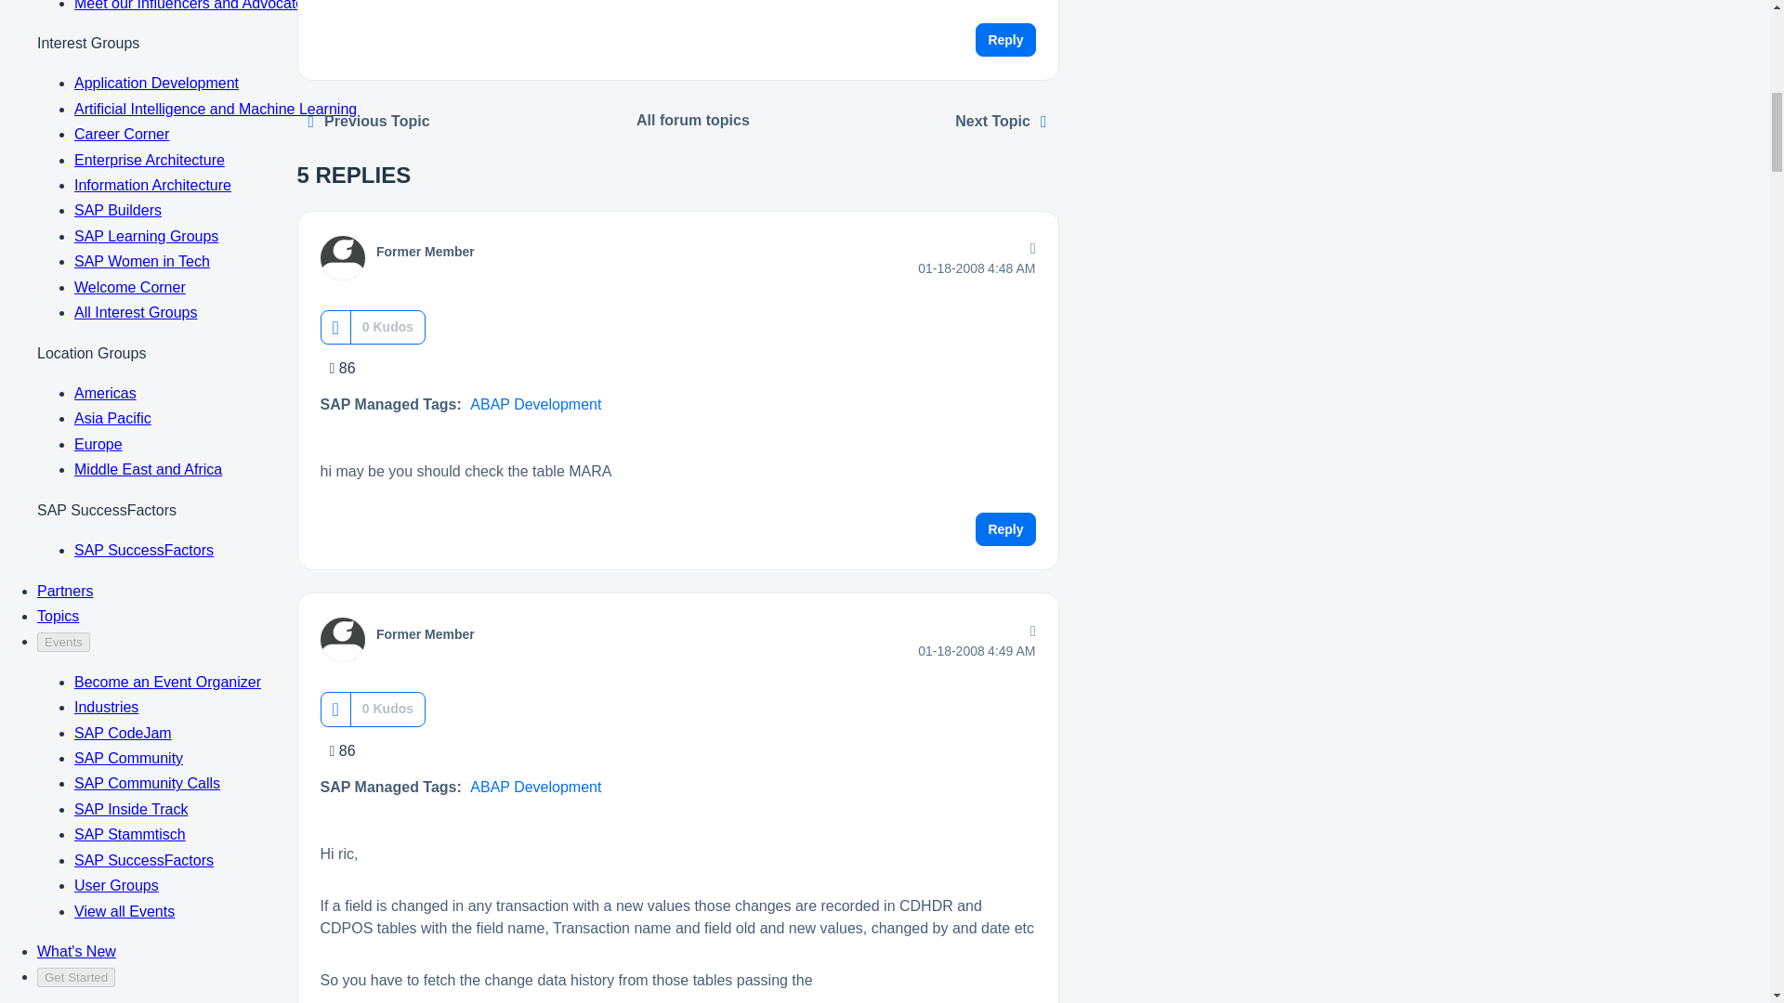 This screenshot has height=1003, width=1784. I want to click on Next Topic, so click(1000, 122).